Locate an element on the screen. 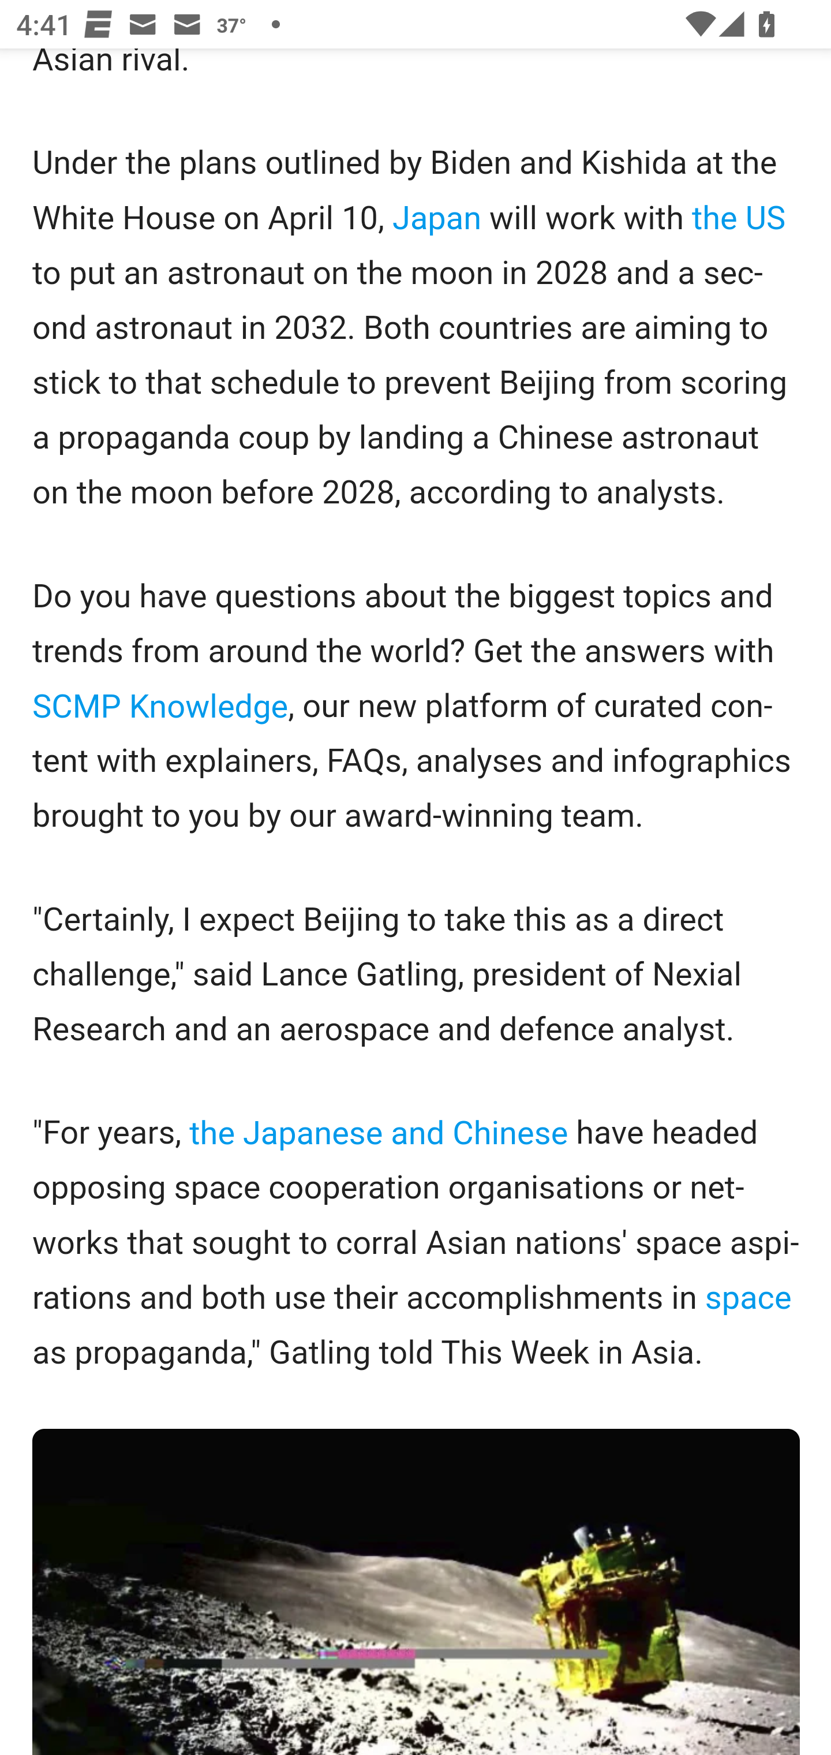 The width and height of the screenshot is (831, 1755). the US is located at coordinates (739, 220).